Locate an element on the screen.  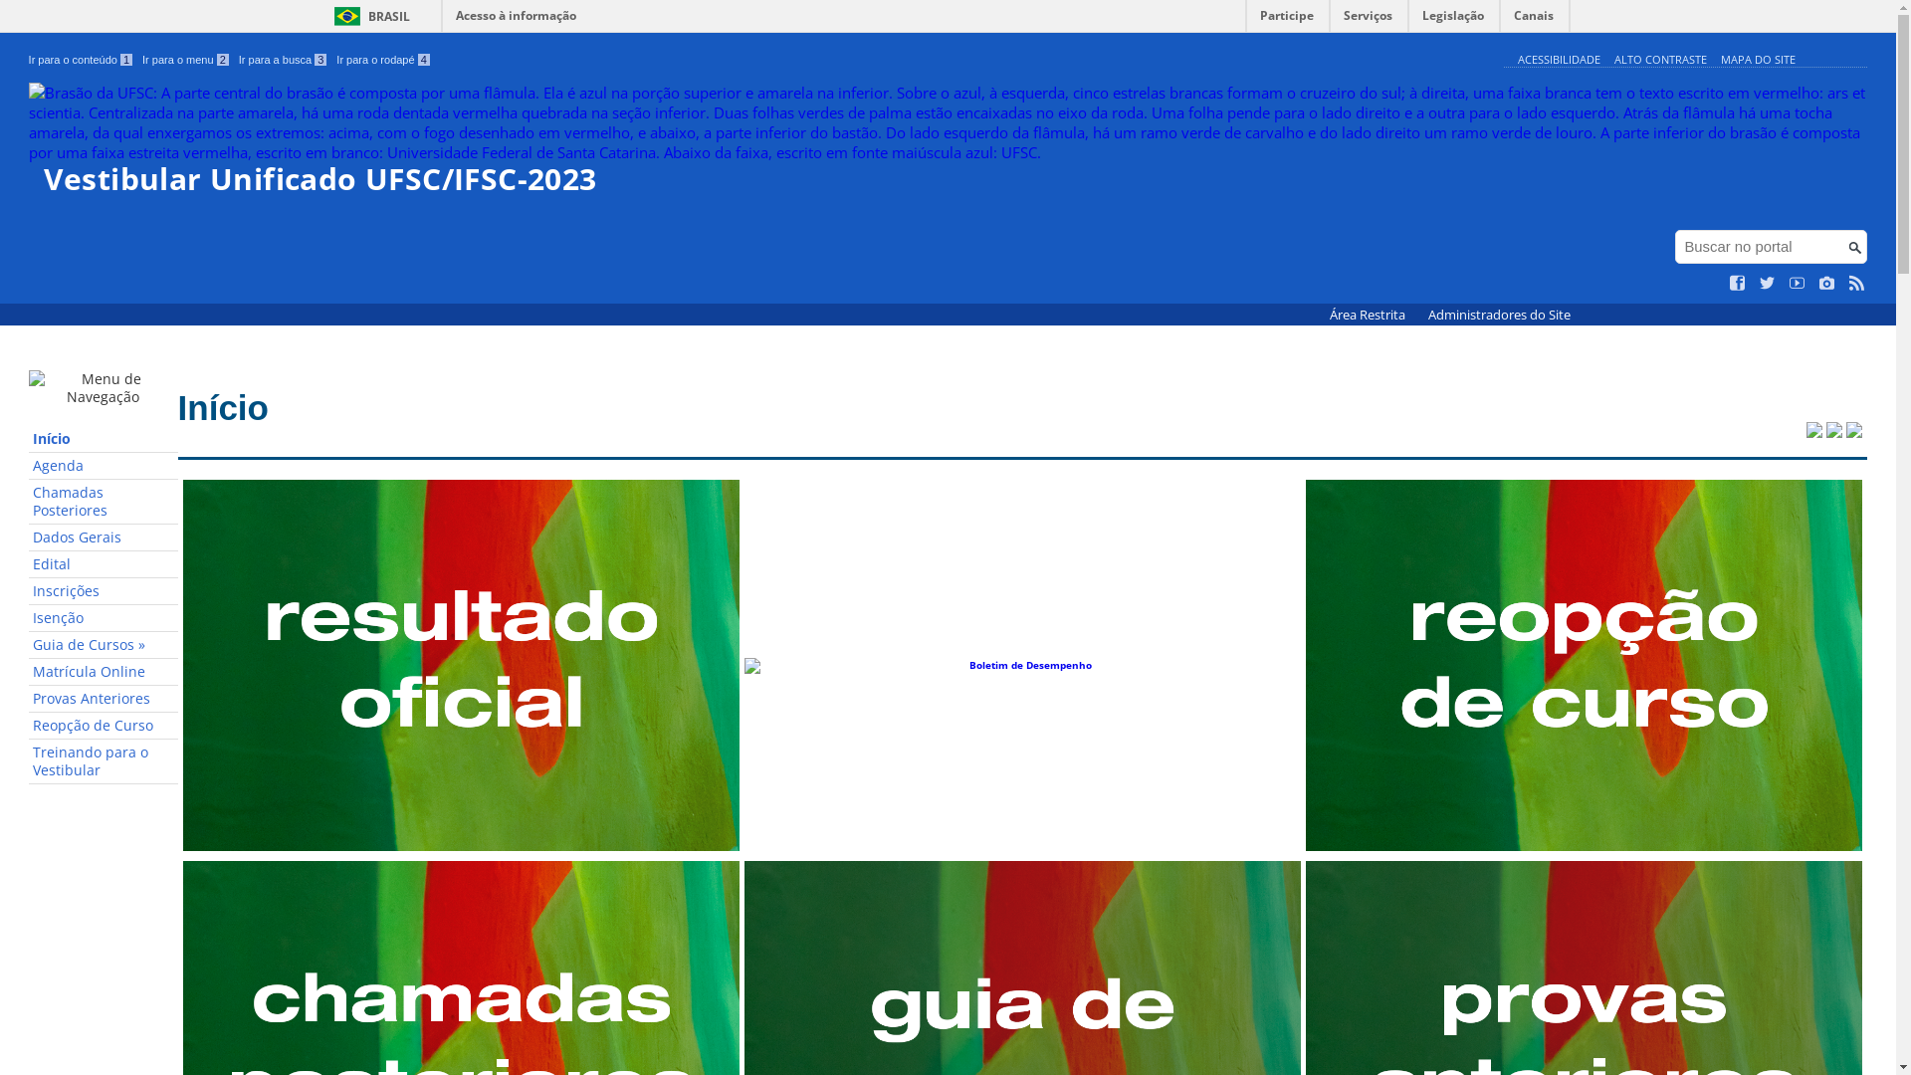
Vestibular Unificado UFSC/IFSC-2023 is located at coordinates (949, 139).